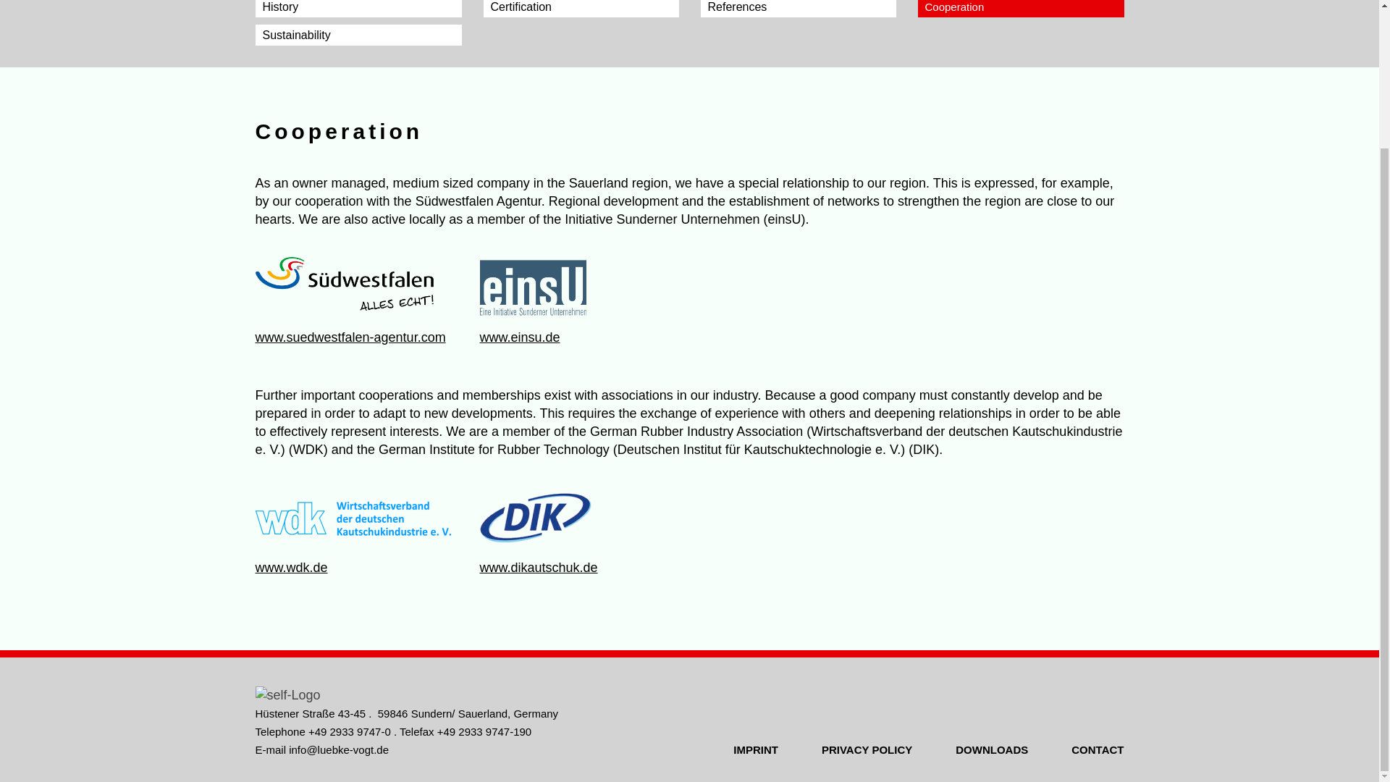 This screenshot has height=782, width=1390. I want to click on Cooperation, so click(1021, 9).